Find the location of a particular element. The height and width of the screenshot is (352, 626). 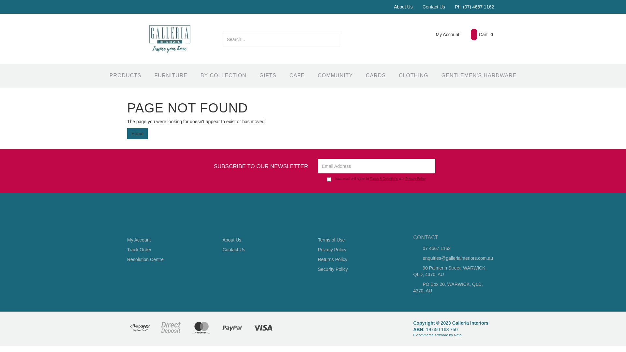

Terms & Conditions is located at coordinates (384, 179).